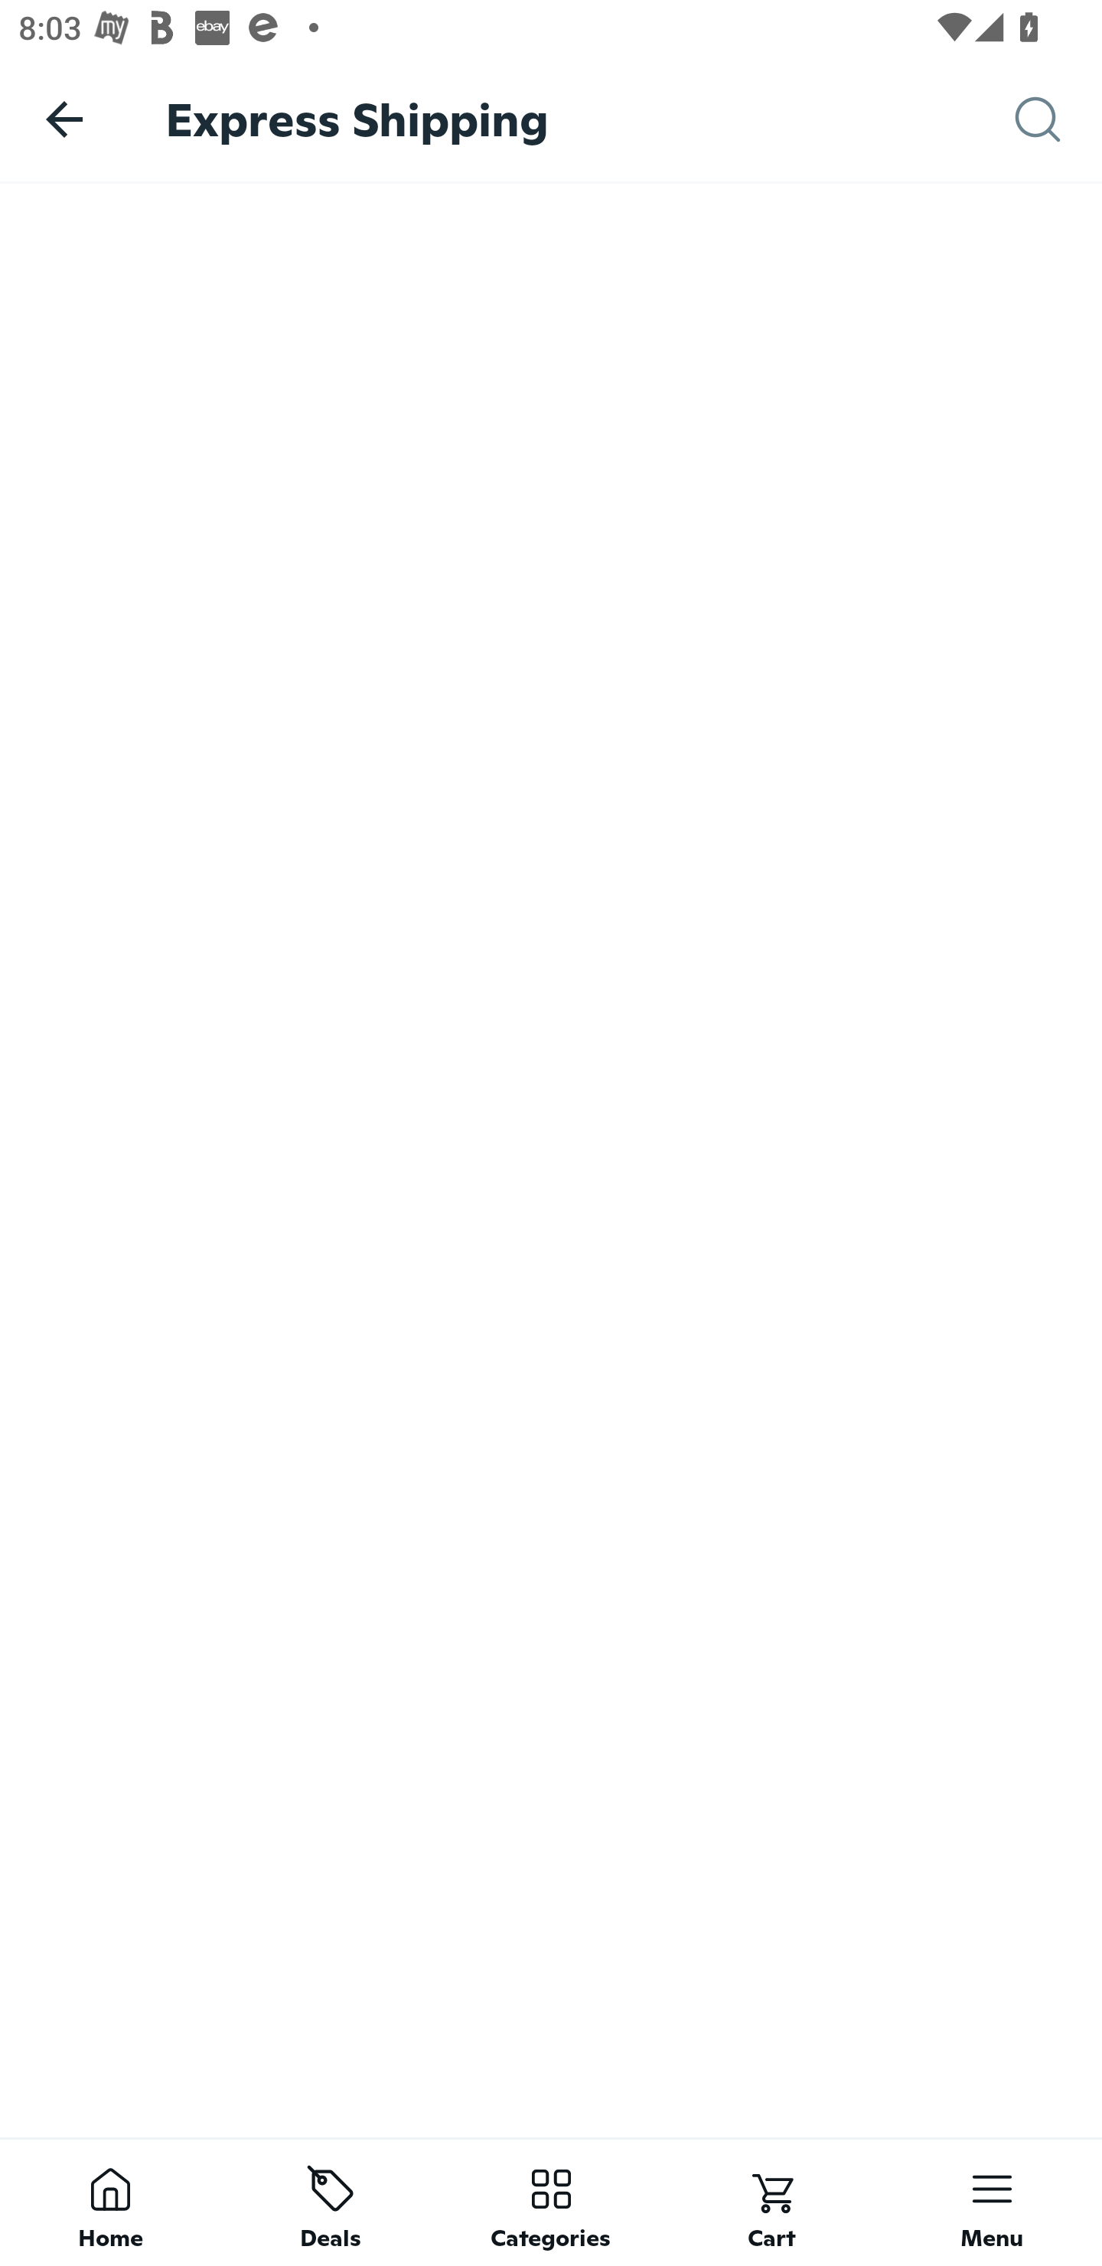  I want to click on Deals, so click(331, 2202).